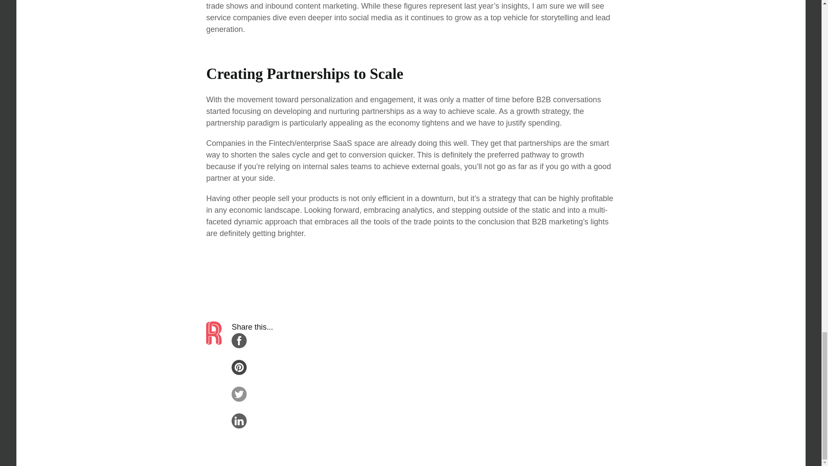 The image size is (828, 466). I want to click on Facebook, so click(252, 354).